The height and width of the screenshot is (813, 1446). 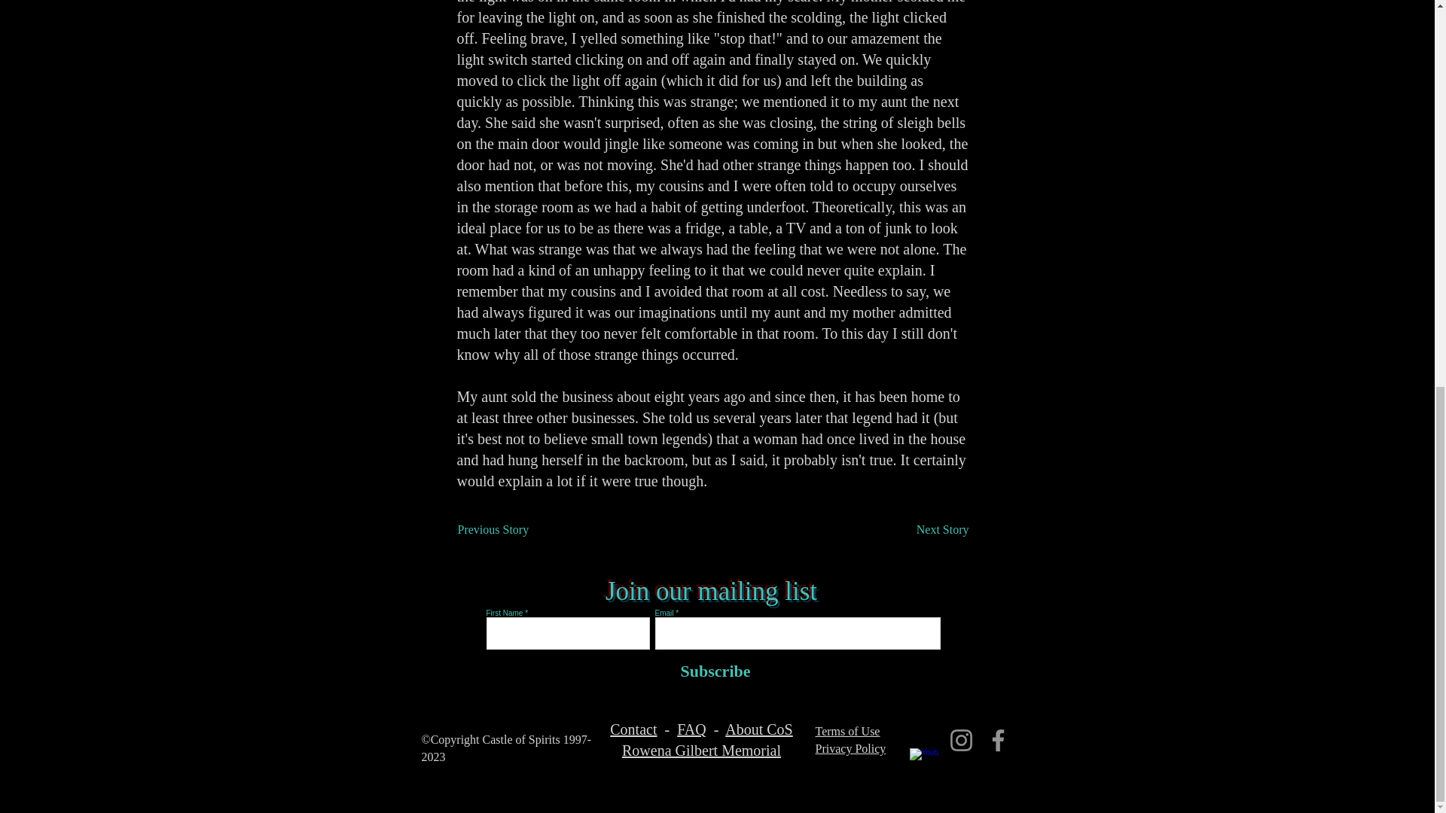 I want to click on Previous Story, so click(x=508, y=529).